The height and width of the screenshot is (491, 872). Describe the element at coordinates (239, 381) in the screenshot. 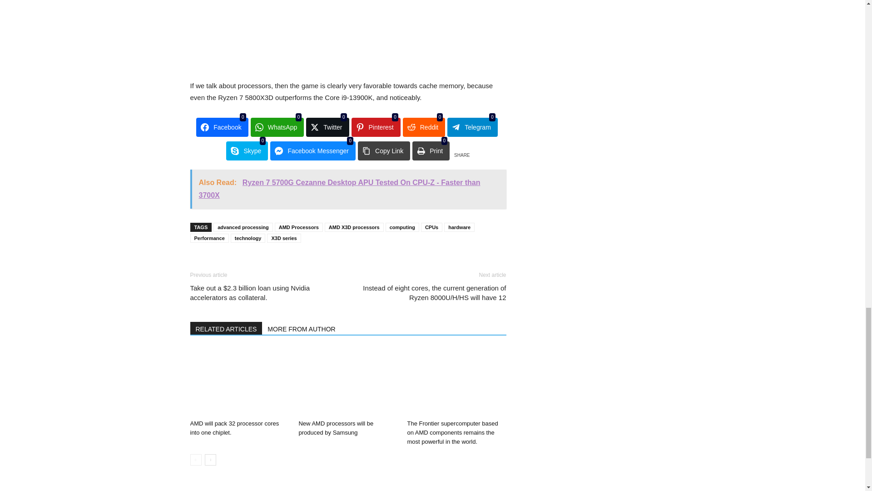

I see `AMD will pack 32 processor cores into one chiplet.` at that location.